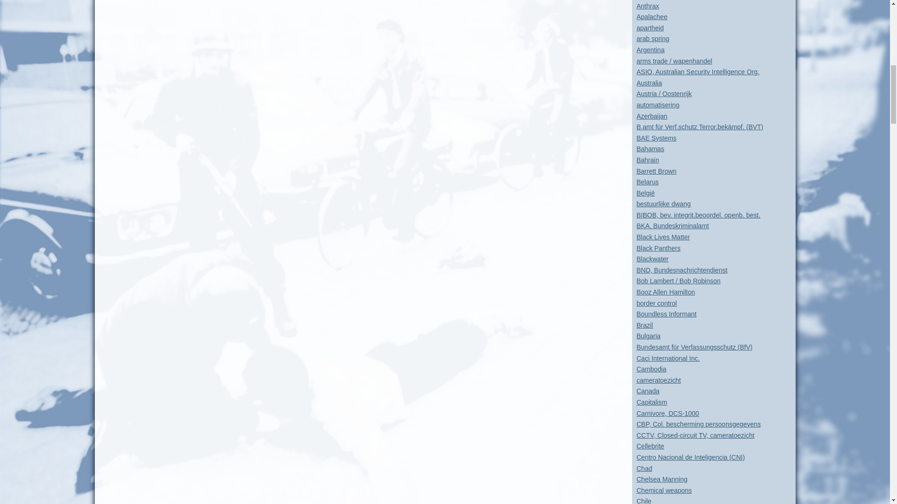 The image size is (897, 504). What do you see at coordinates (649, 28) in the screenshot?
I see `apartheid` at bounding box center [649, 28].